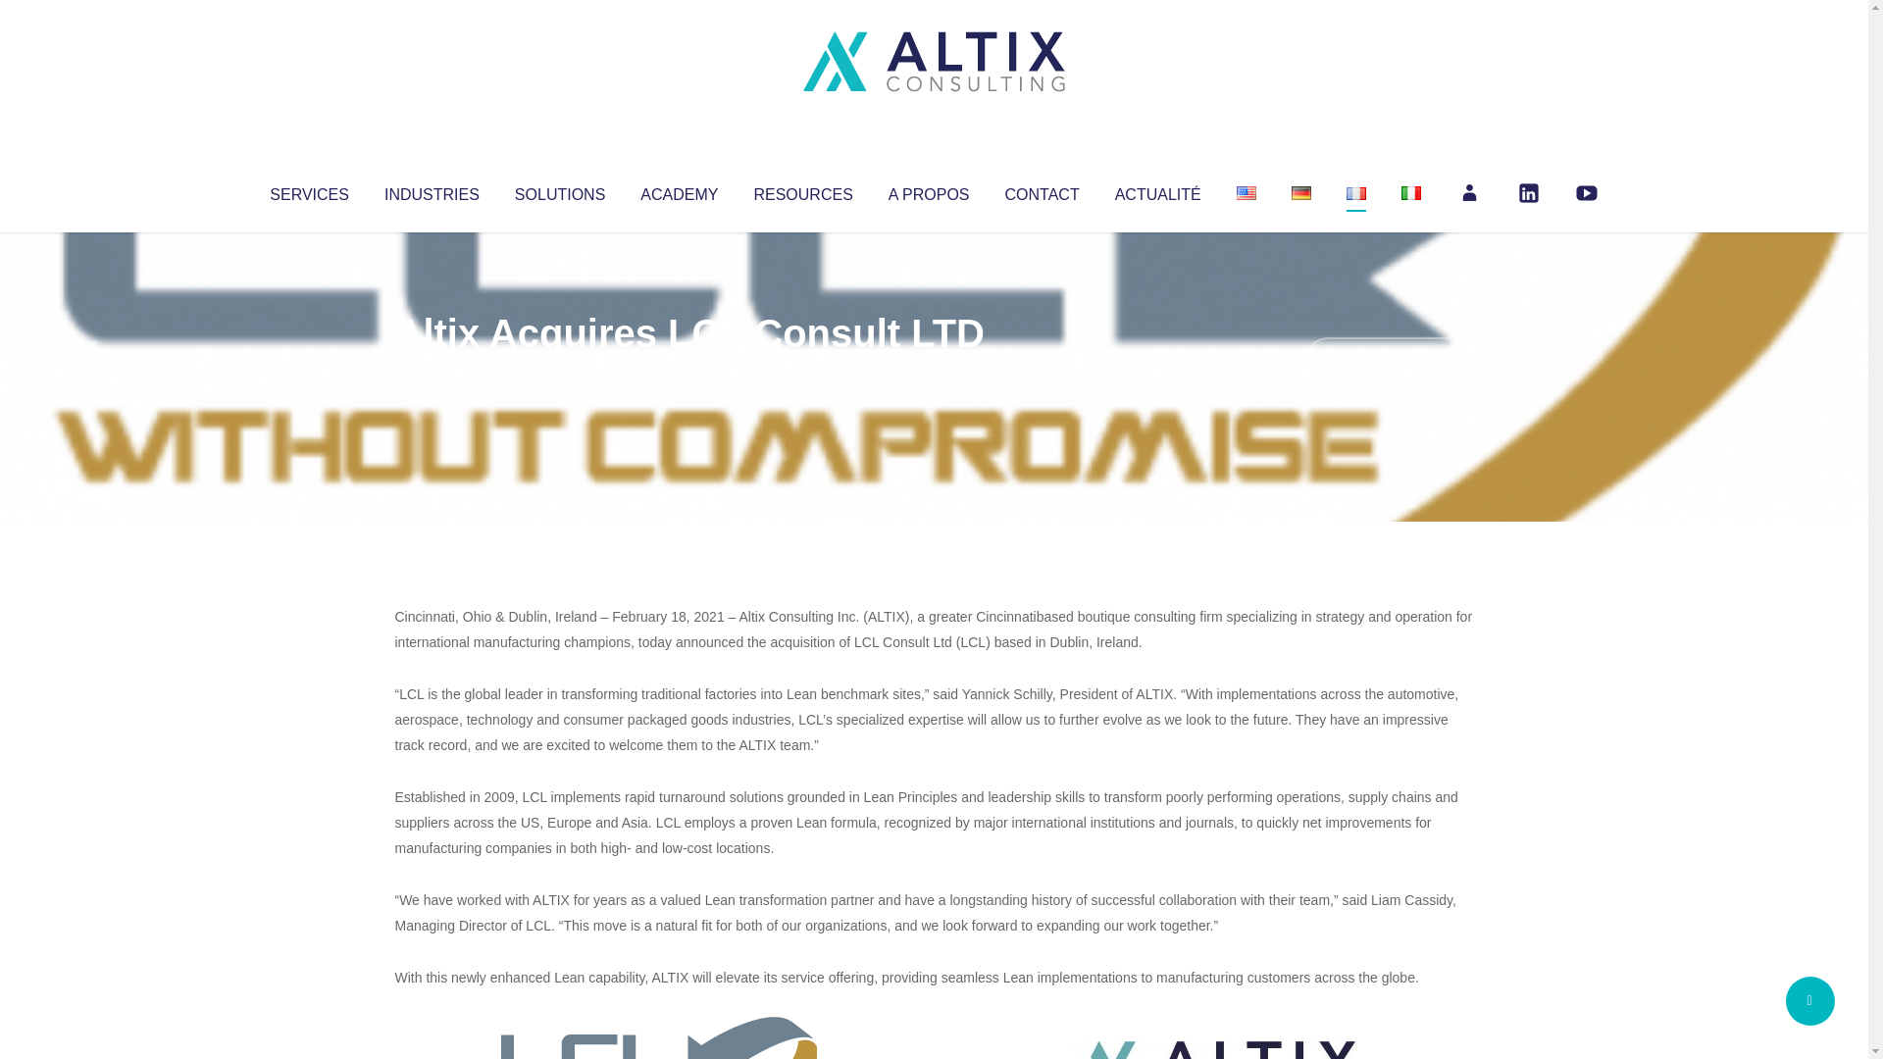  I want to click on ACADEMY, so click(679, 190).